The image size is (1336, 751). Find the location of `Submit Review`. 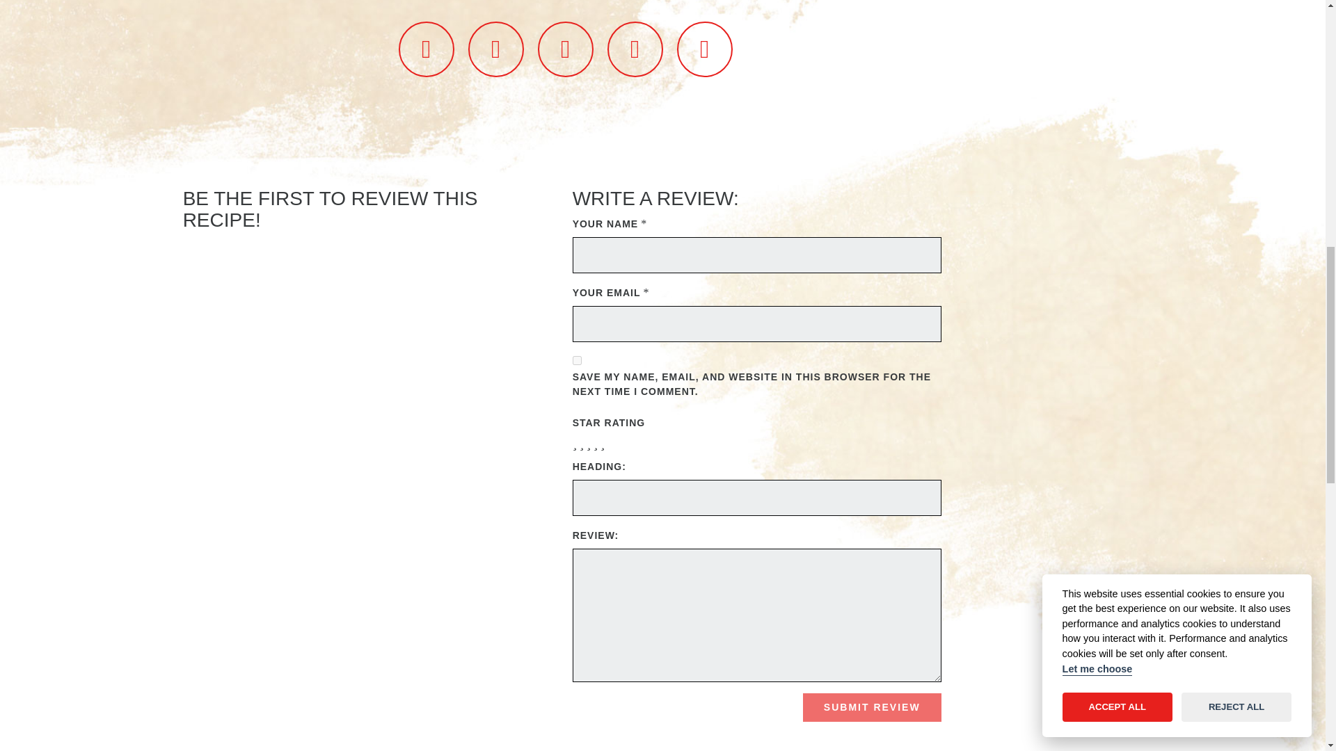

Submit Review is located at coordinates (872, 707).